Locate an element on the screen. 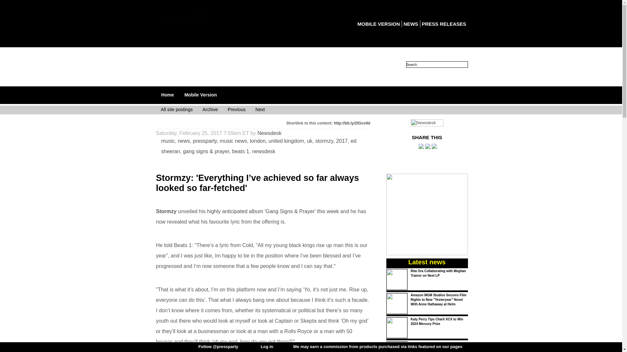  london is located at coordinates (257, 141).